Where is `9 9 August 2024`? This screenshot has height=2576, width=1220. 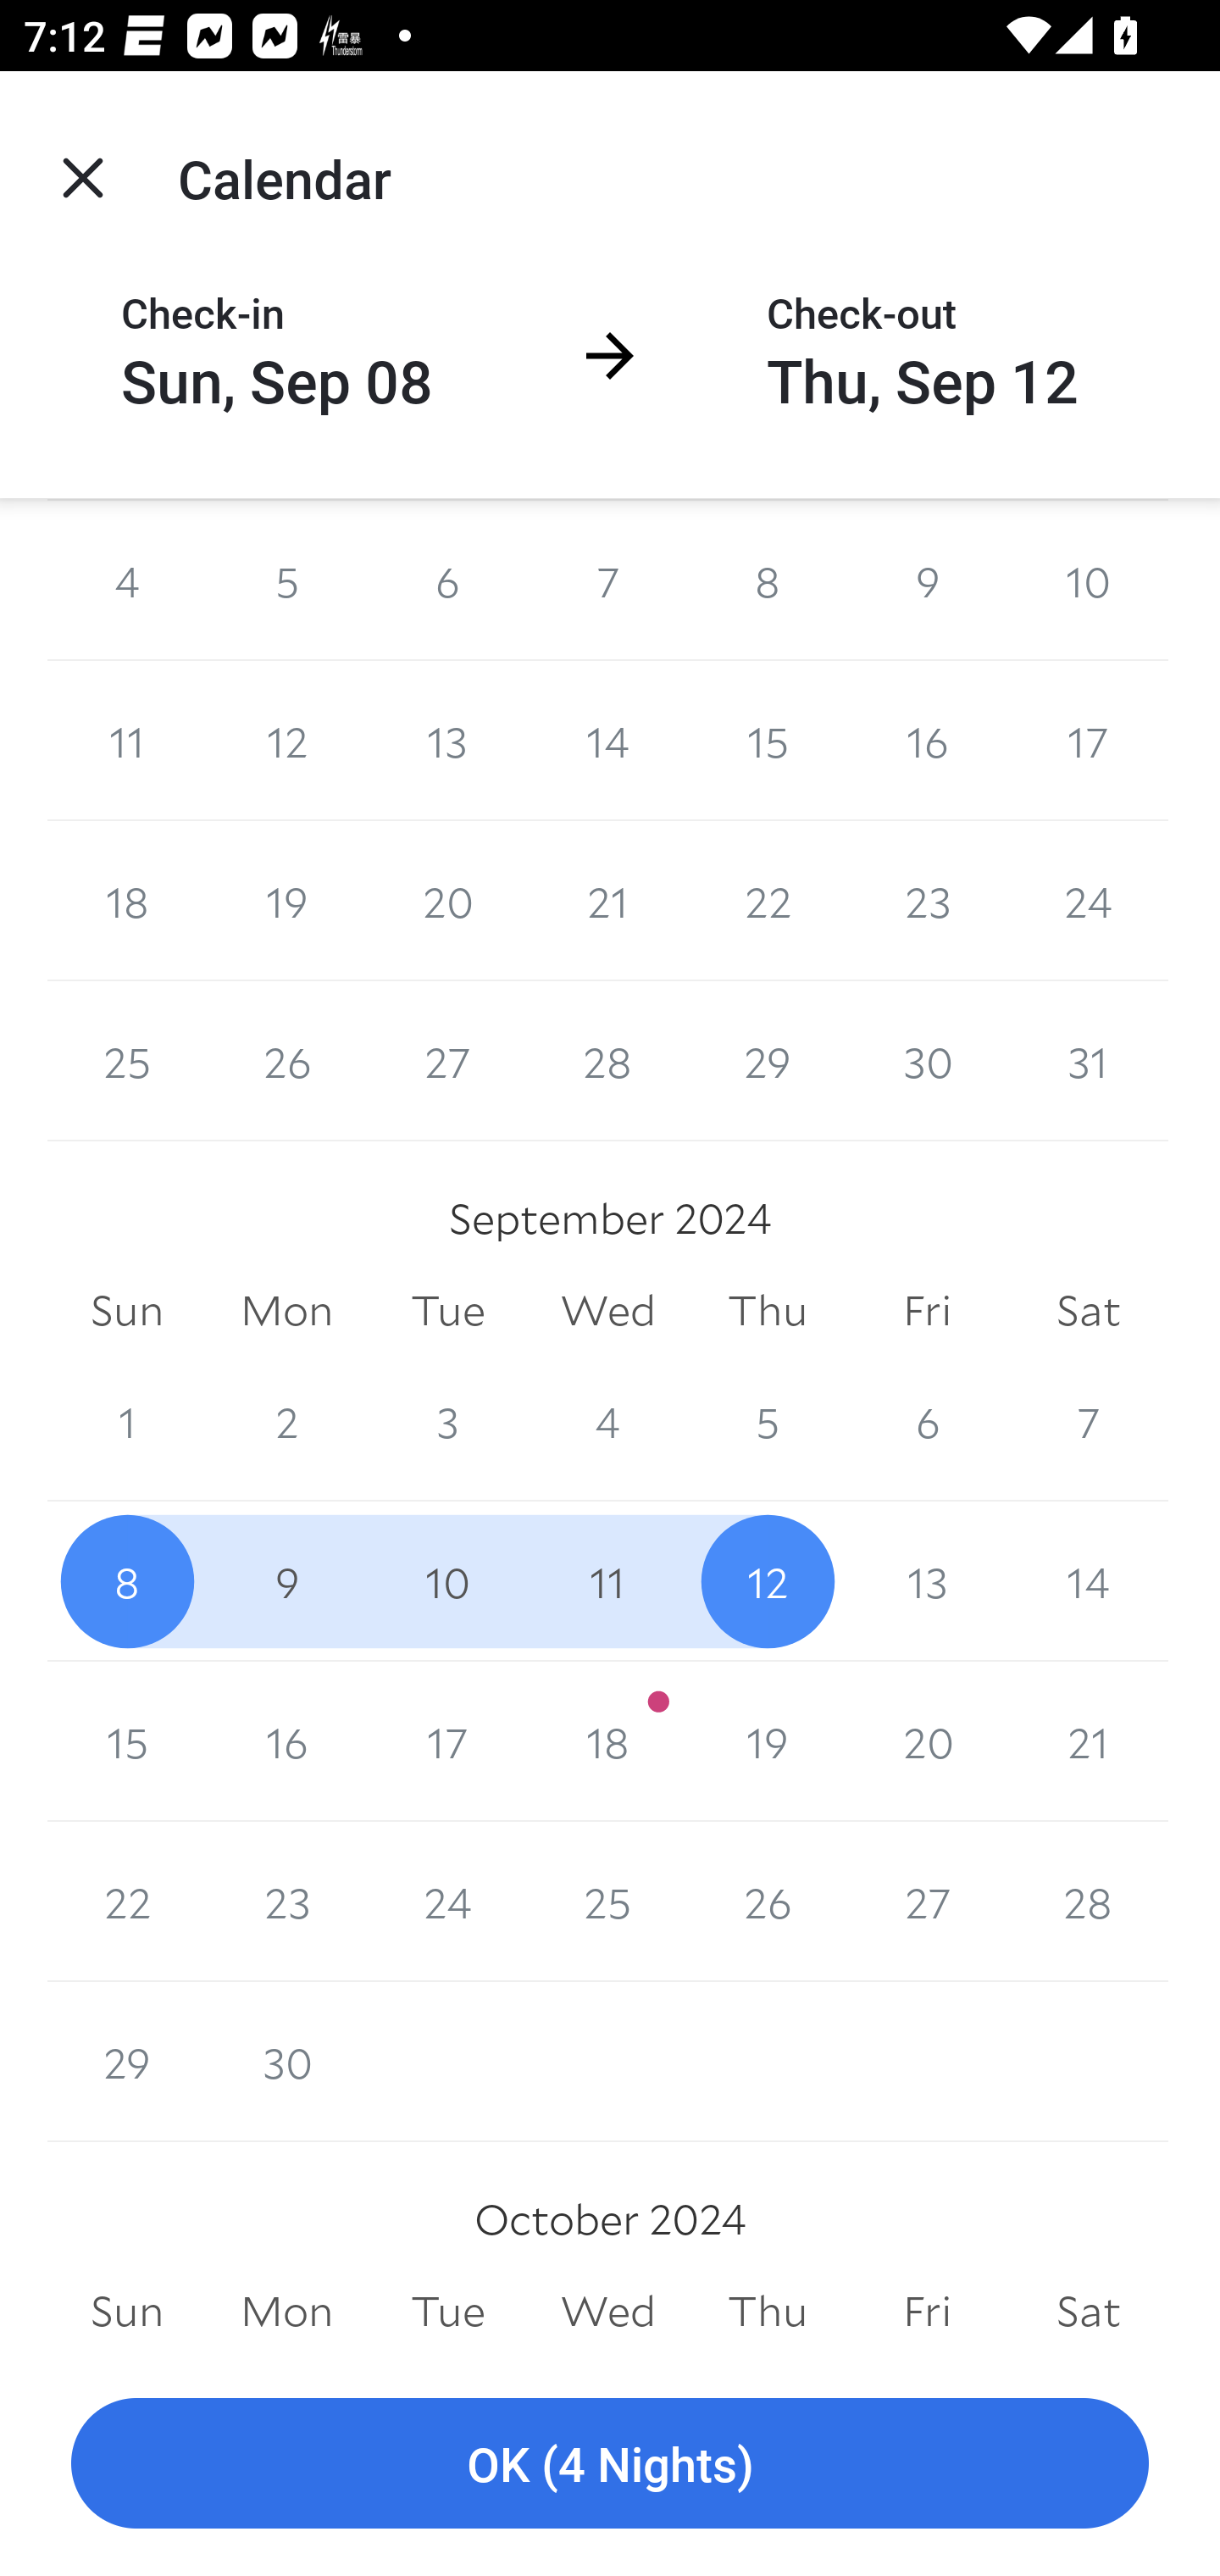 9 9 August 2024 is located at coordinates (927, 580).